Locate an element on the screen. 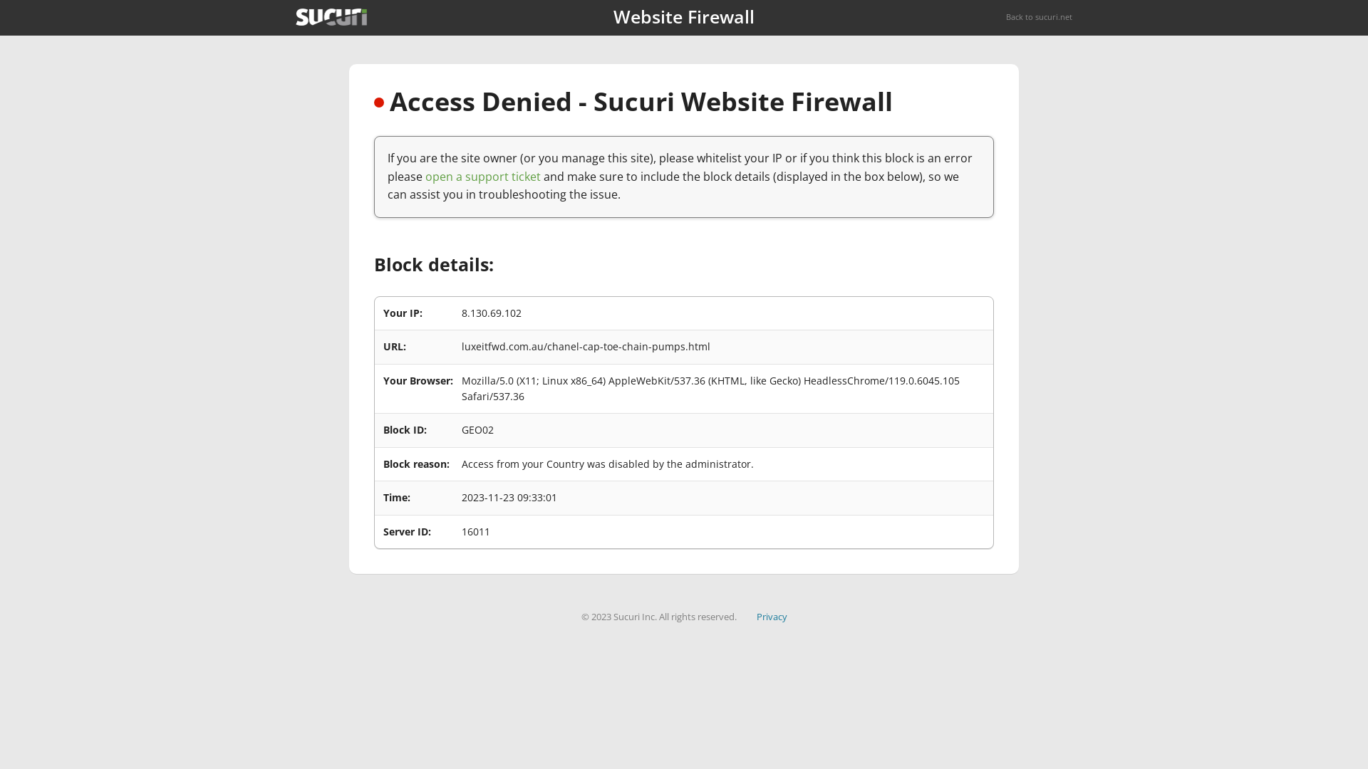  open a support ticket is located at coordinates (483, 177).